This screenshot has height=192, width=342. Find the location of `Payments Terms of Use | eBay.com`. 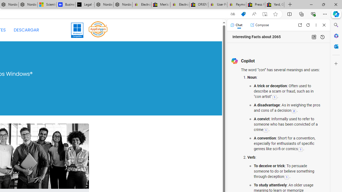

Payments Terms of Use | eBay.com is located at coordinates (237, 5).